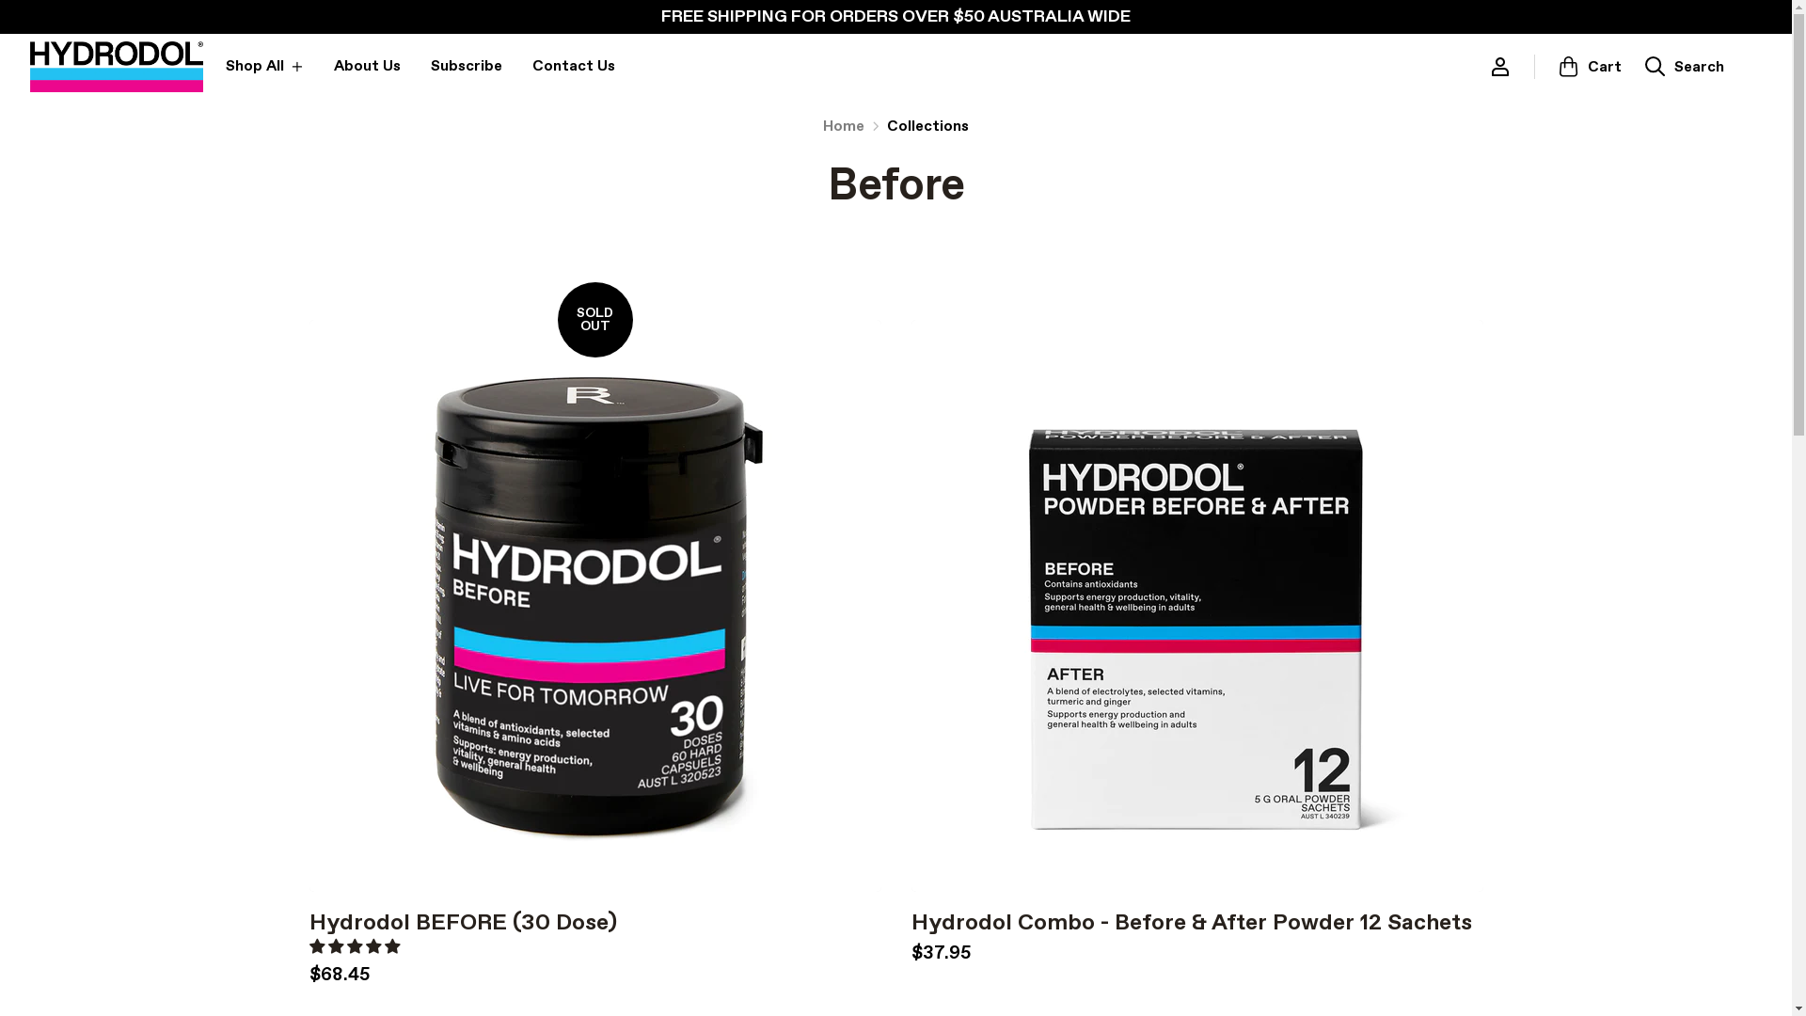 The width and height of the screenshot is (1806, 1016). What do you see at coordinates (265, 67) in the screenshot?
I see `Shop All` at bounding box center [265, 67].